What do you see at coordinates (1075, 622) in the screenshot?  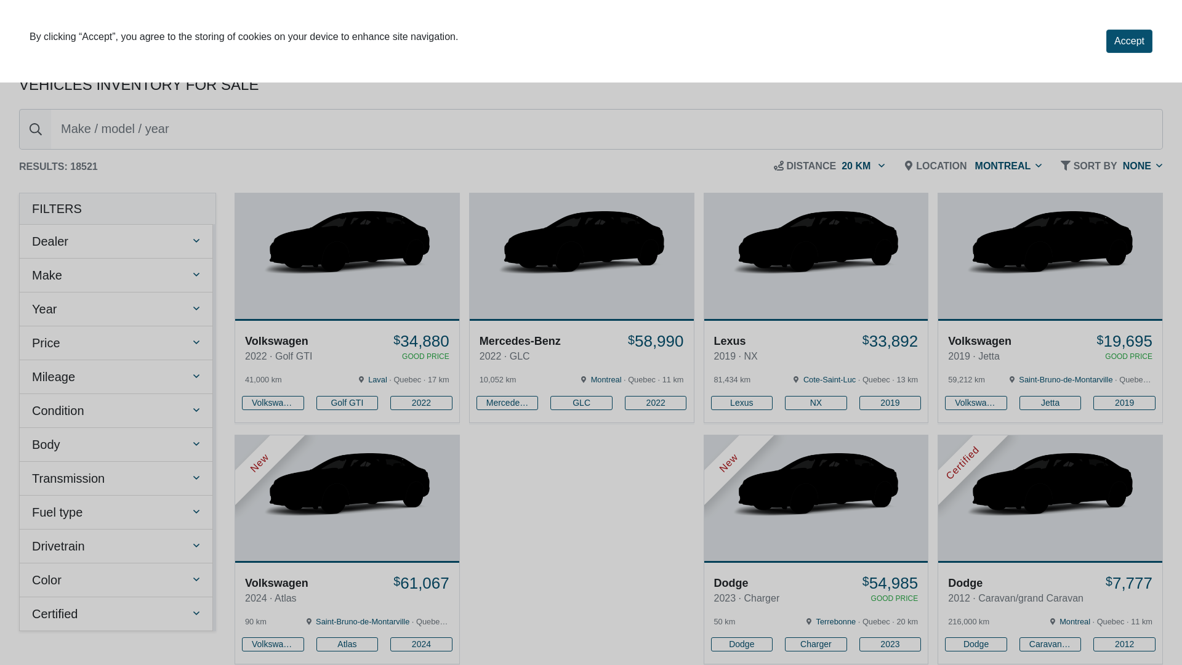 I see `Montreal` at bounding box center [1075, 622].